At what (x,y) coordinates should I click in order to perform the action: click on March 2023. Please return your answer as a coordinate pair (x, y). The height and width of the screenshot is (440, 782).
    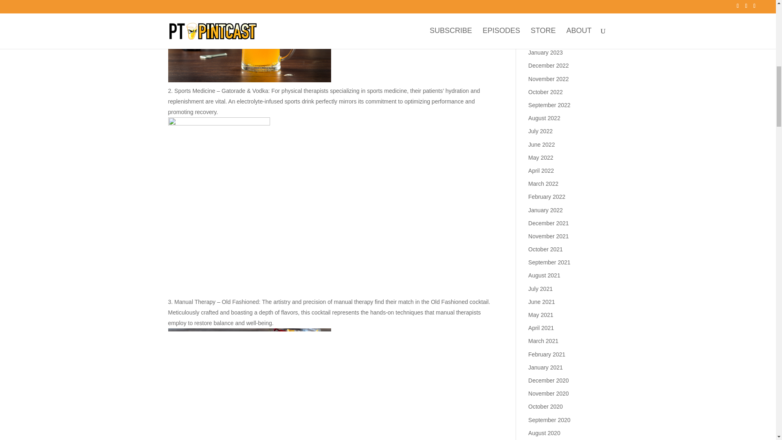
    Looking at the image, I should click on (543, 26).